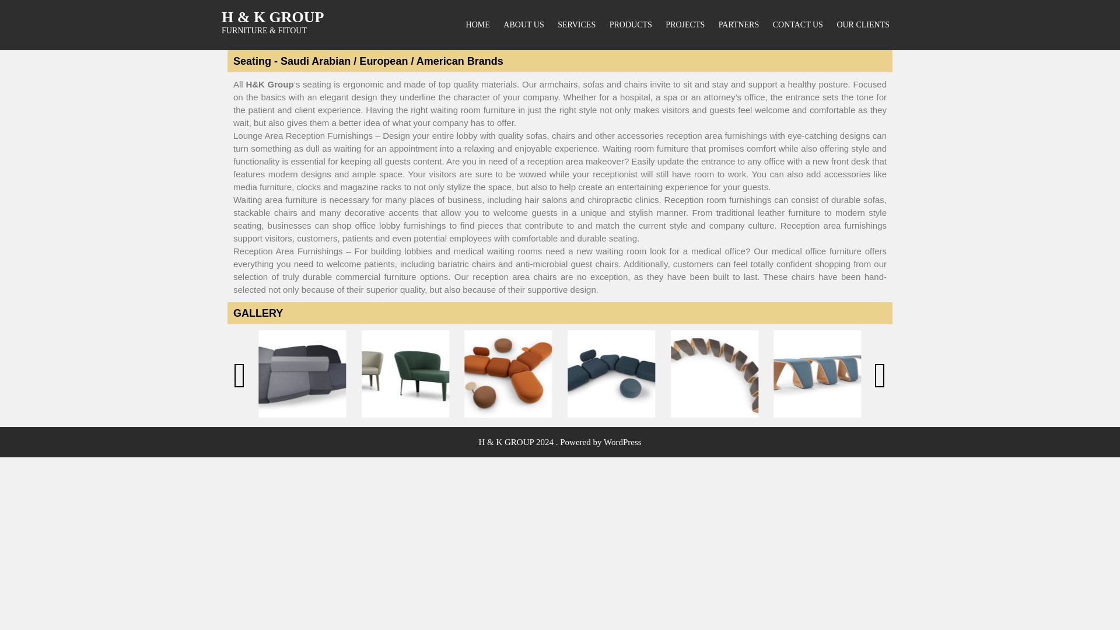 The height and width of the screenshot is (630, 1120). Describe the element at coordinates (798, 25) in the screenshot. I see `CONTACT US` at that location.